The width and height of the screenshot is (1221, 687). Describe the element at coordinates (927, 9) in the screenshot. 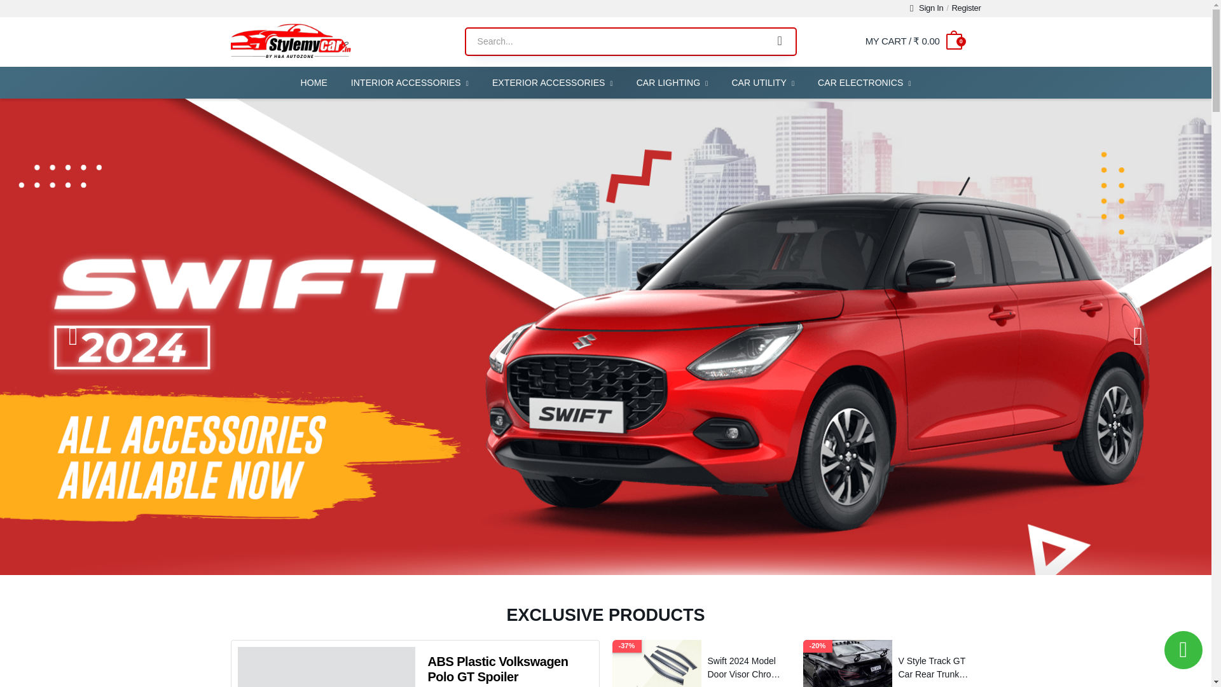

I see `Sign In` at that location.